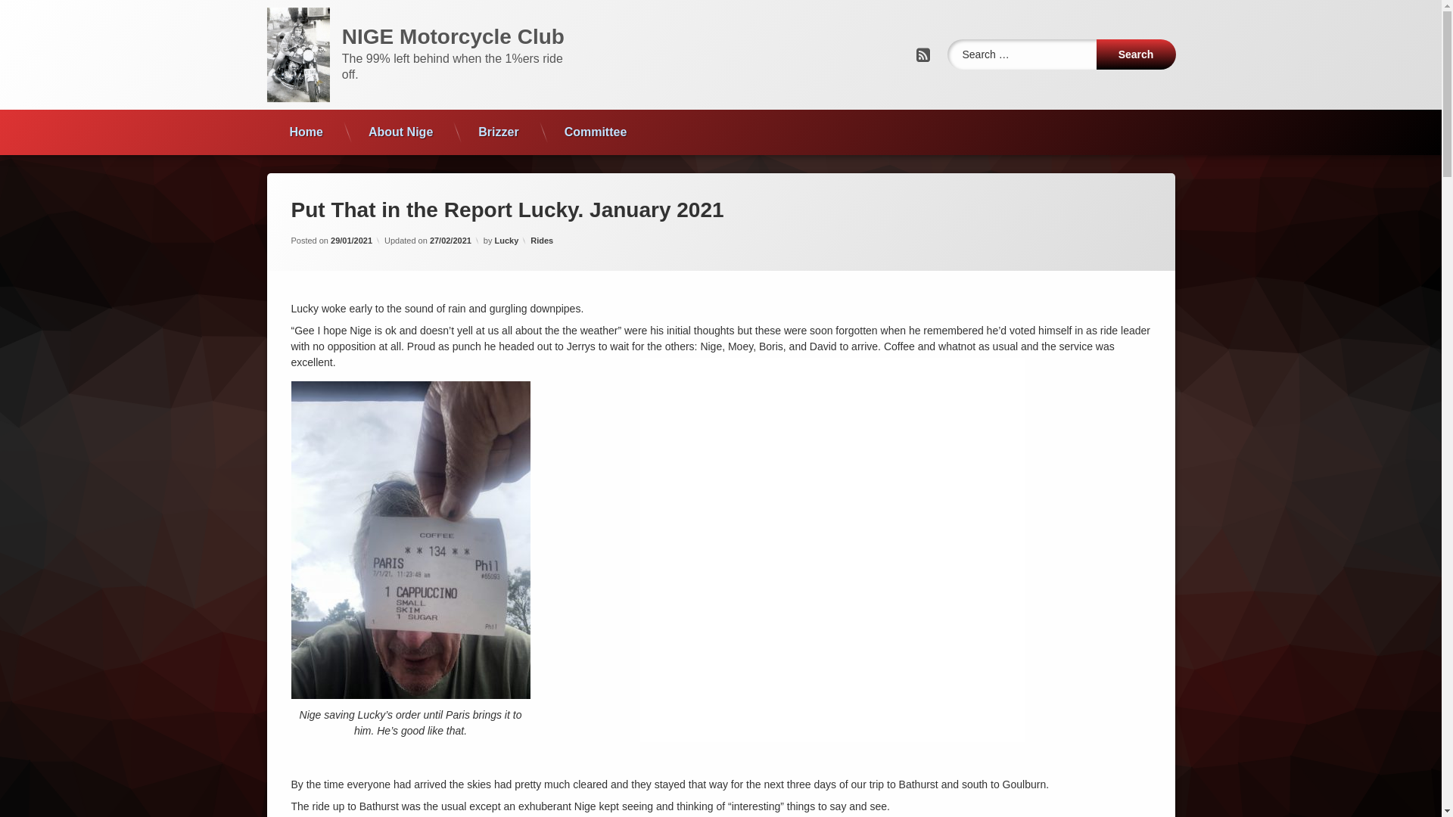  I want to click on Rides, so click(542, 241).